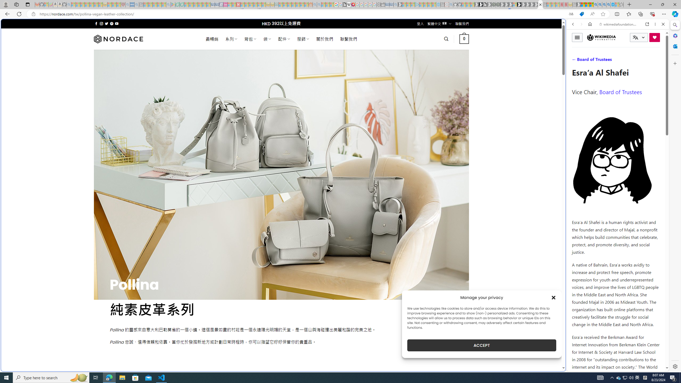 The width and height of the screenshot is (681, 383). What do you see at coordinates (515, 5) in the screenshot?
I see `Sign in to your account - Sleeping` at bounding box center [515, 5].